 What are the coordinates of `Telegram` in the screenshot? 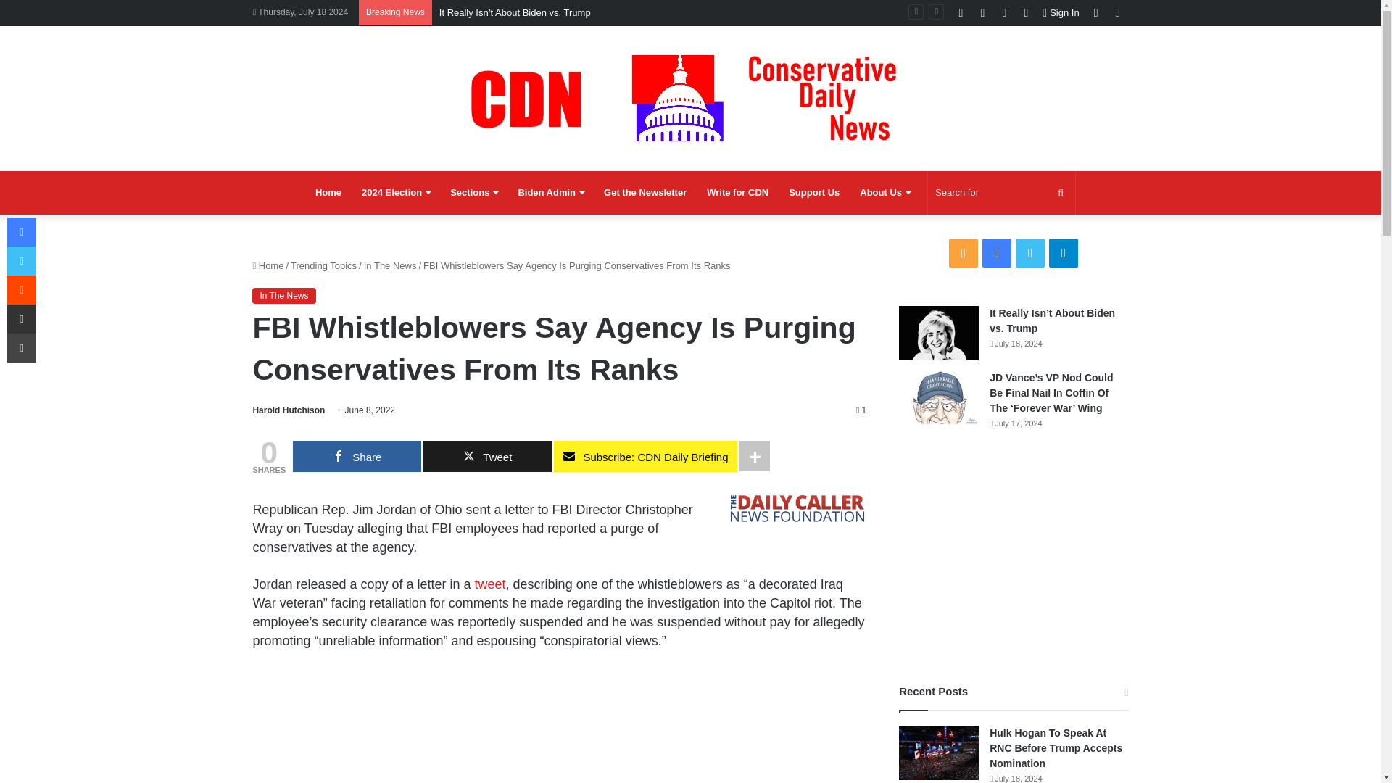 It's located at (1025, 12).